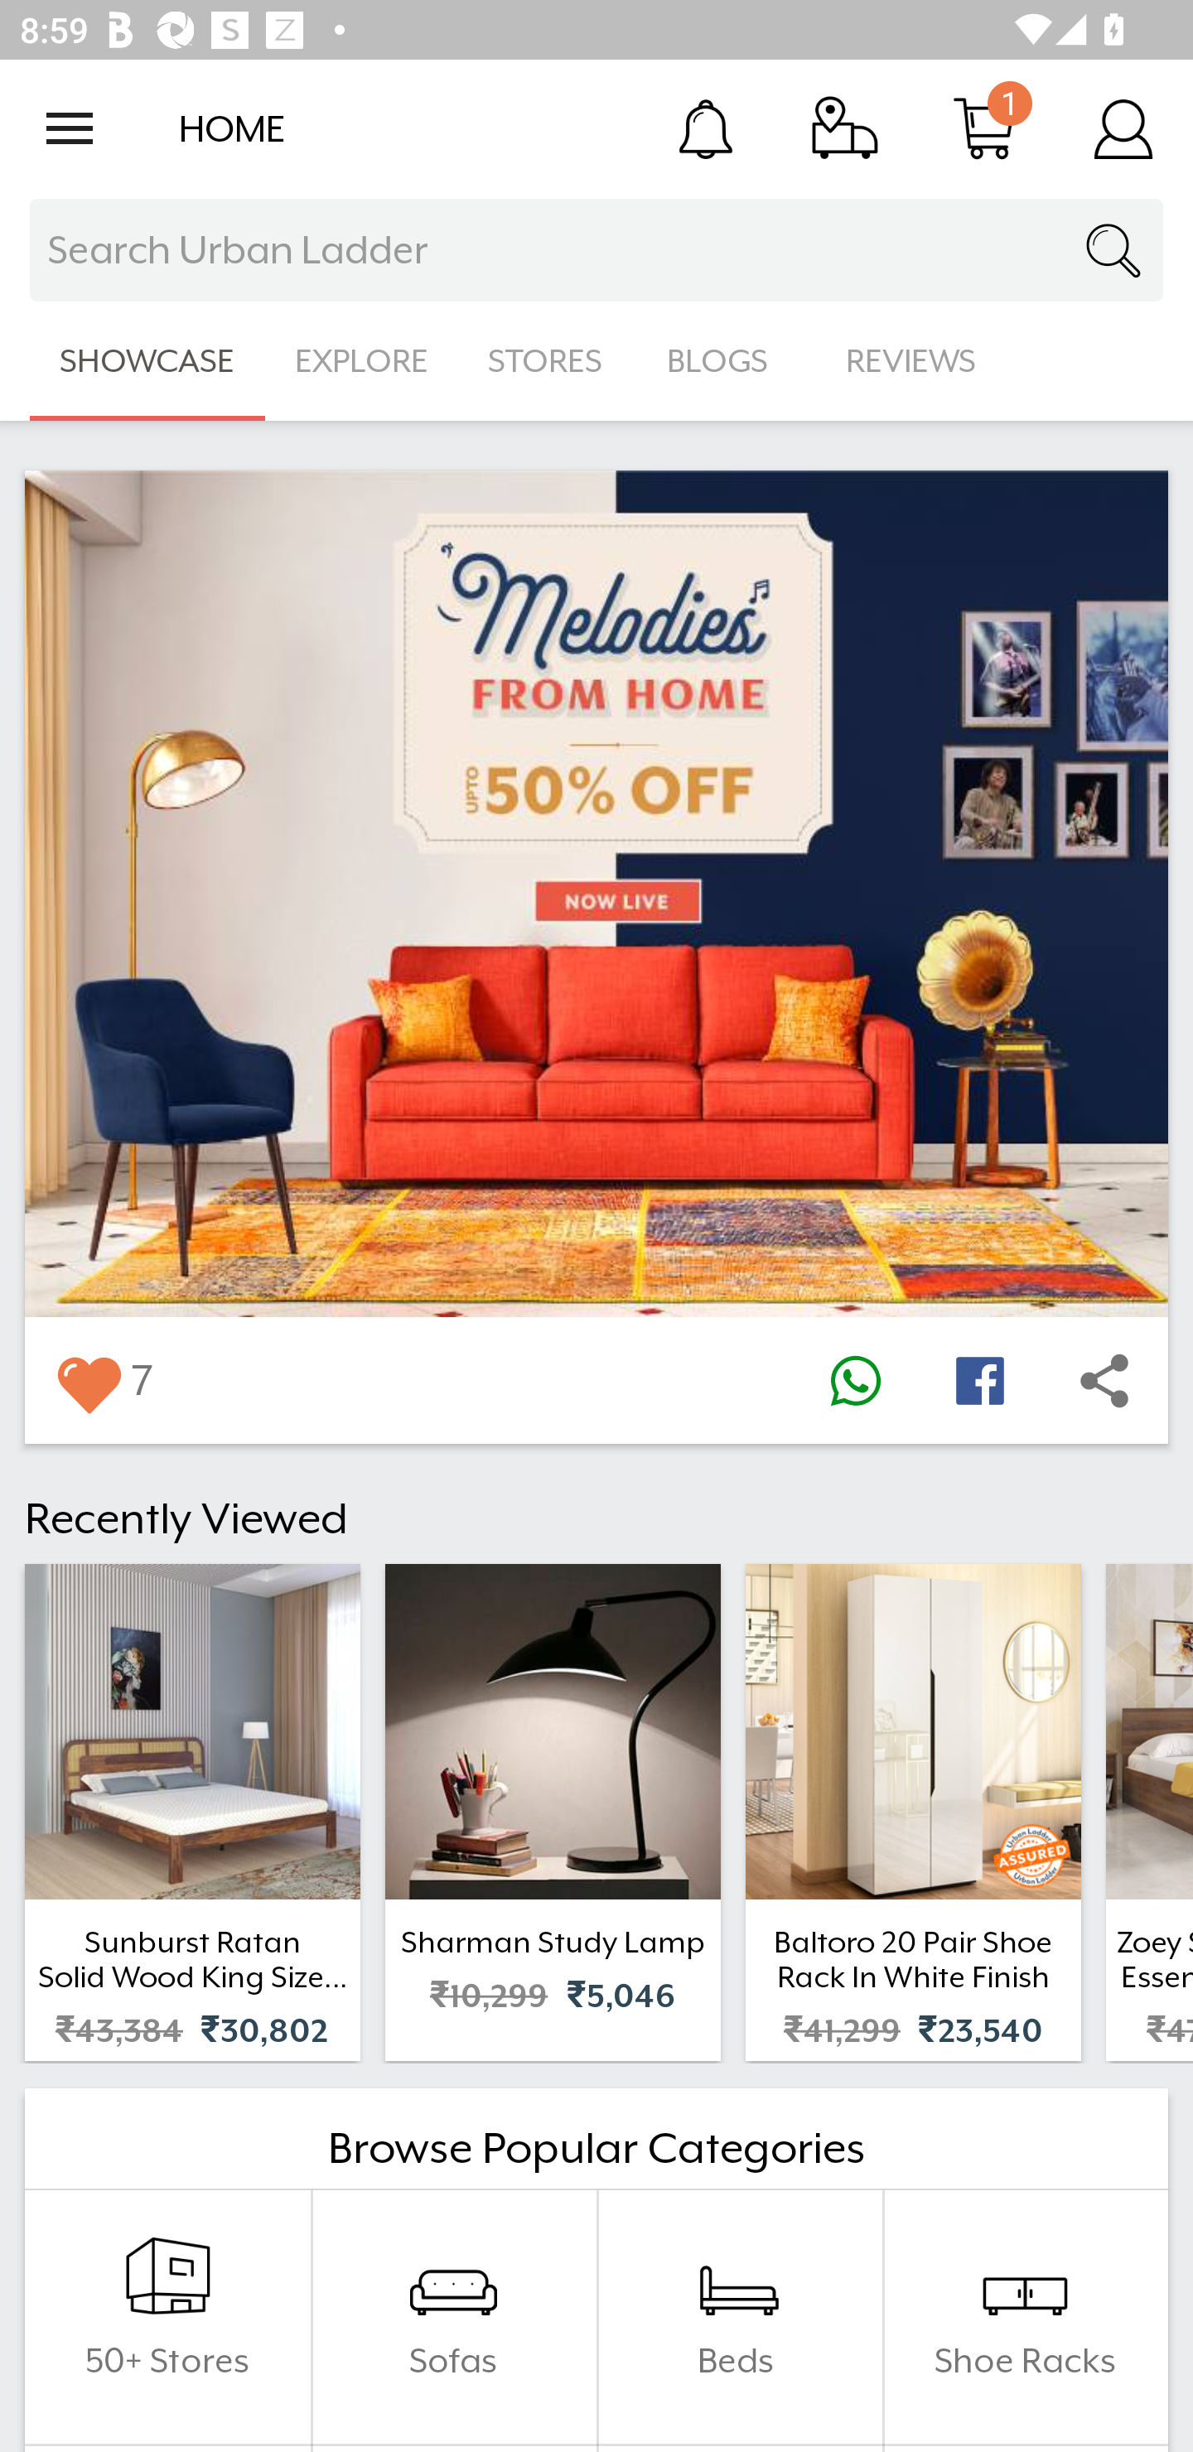 This screenshot has width=1193, height=2452. What do you see at coordinates (453, 2317) in the screenshot?
I see `Sofas` at bounding box center [453, 2317].